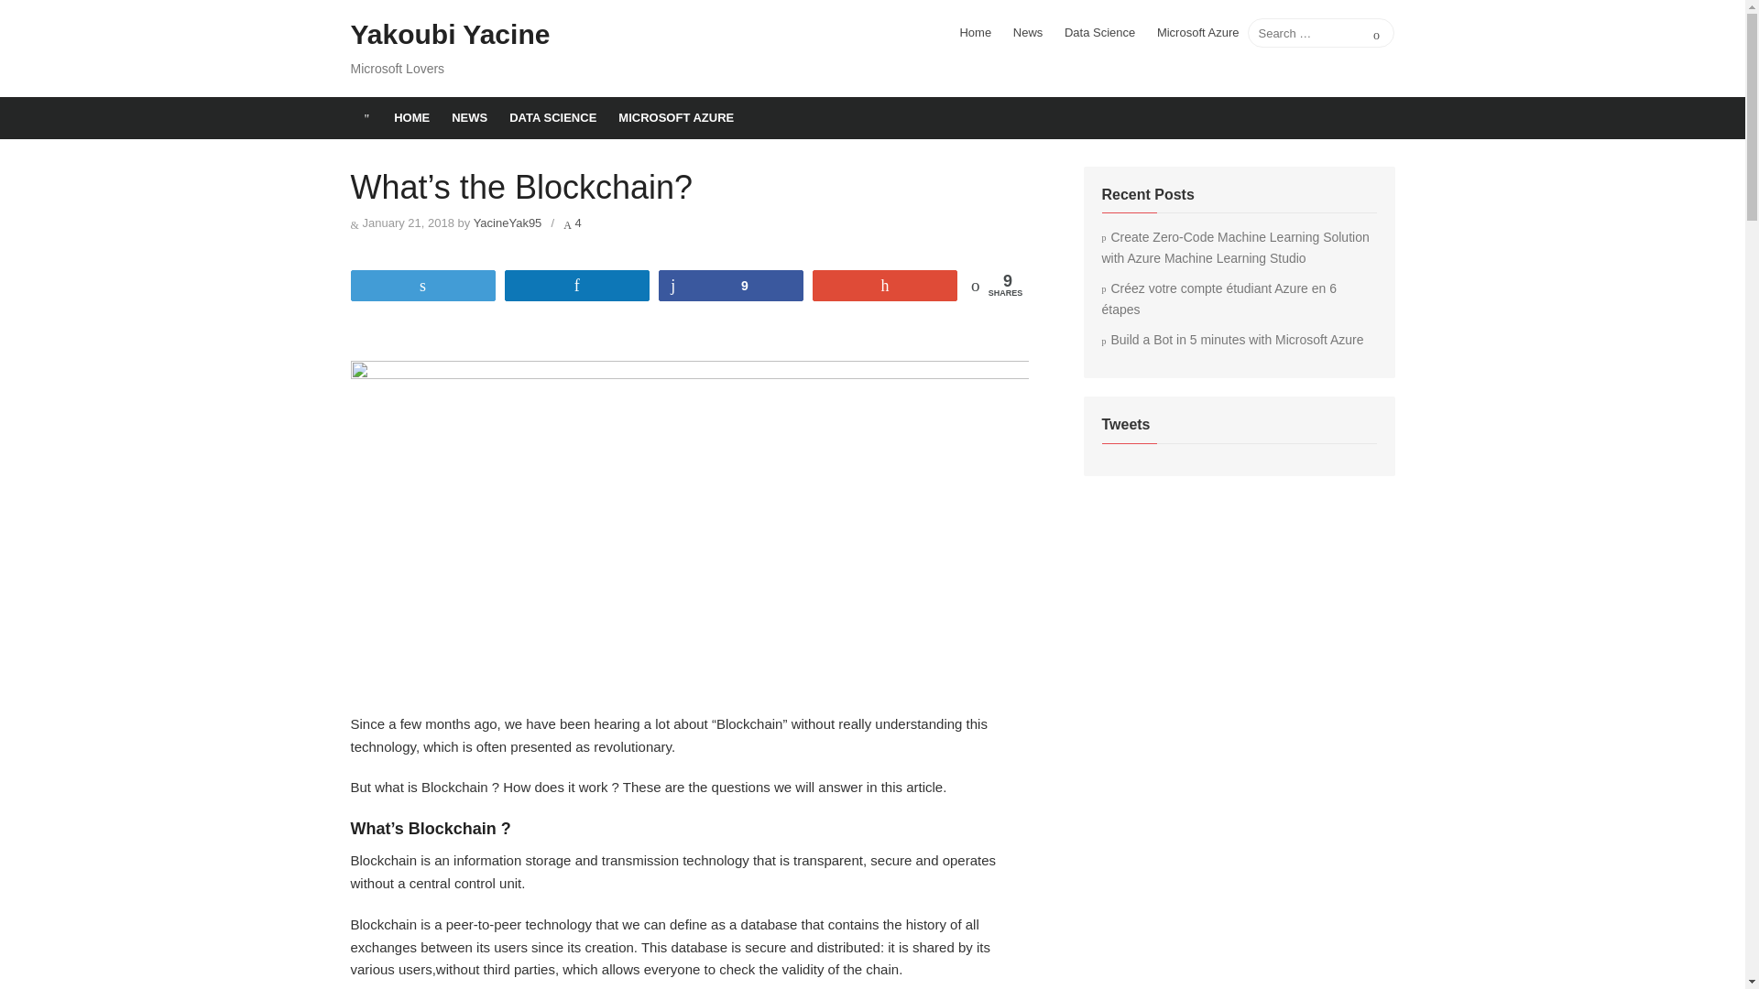  I want to click on HOME, so click(412, 117).